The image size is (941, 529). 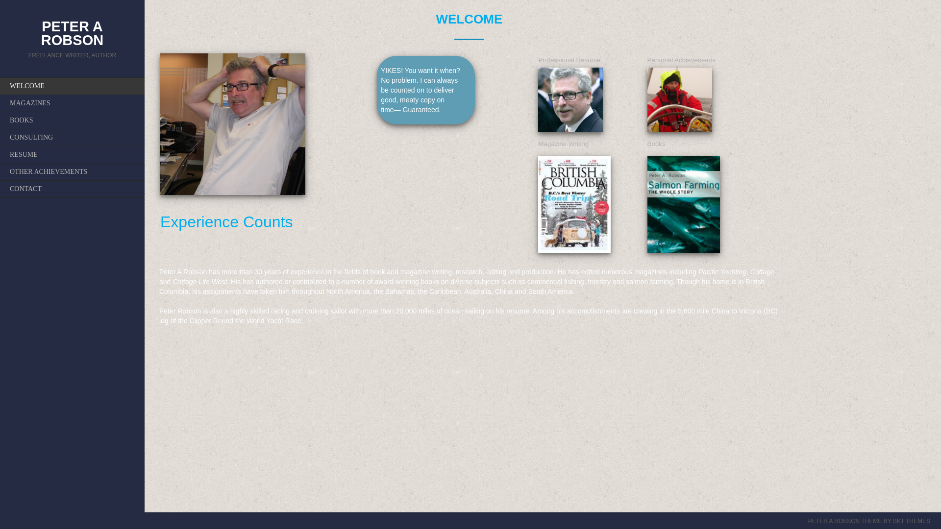 What do you see at coordinates (73, 189) in the screenshot?
I see `CONTACT` at bounding box center [73, 189].